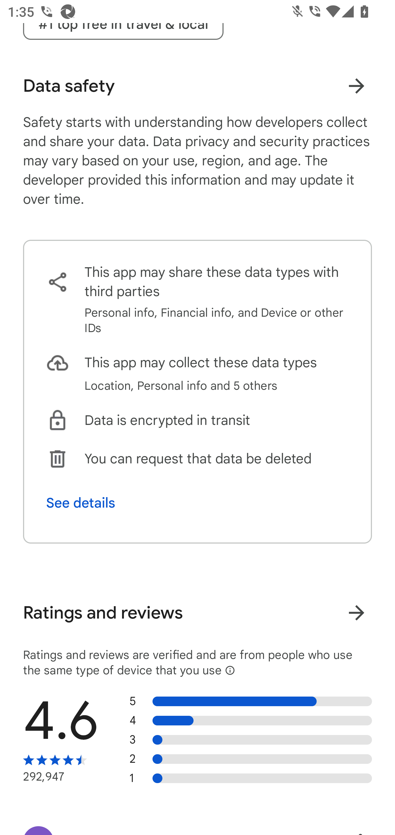  What do you see at coordinates (198, 86) in the screenshot?
I see `Data safety Learn more about data safety` at bounding box center [198, 86].